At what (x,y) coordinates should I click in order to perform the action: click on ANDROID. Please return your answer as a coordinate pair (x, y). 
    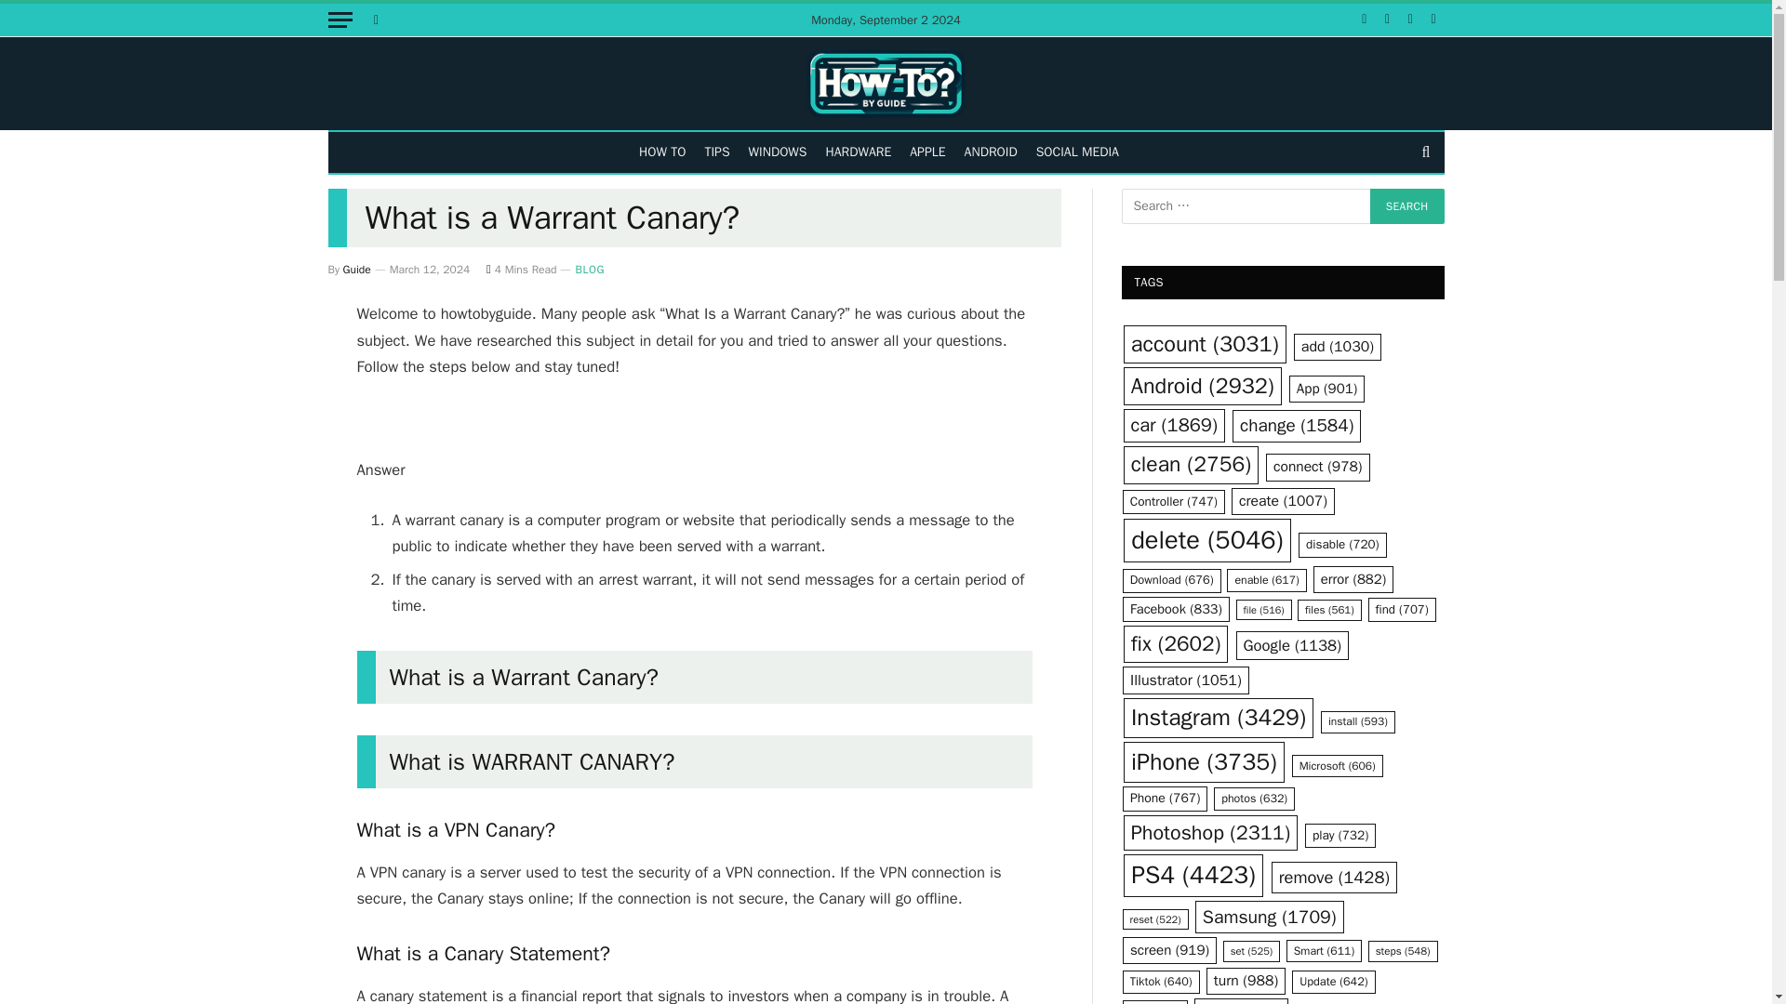
    Looking at the image, I should click on (992, 152).